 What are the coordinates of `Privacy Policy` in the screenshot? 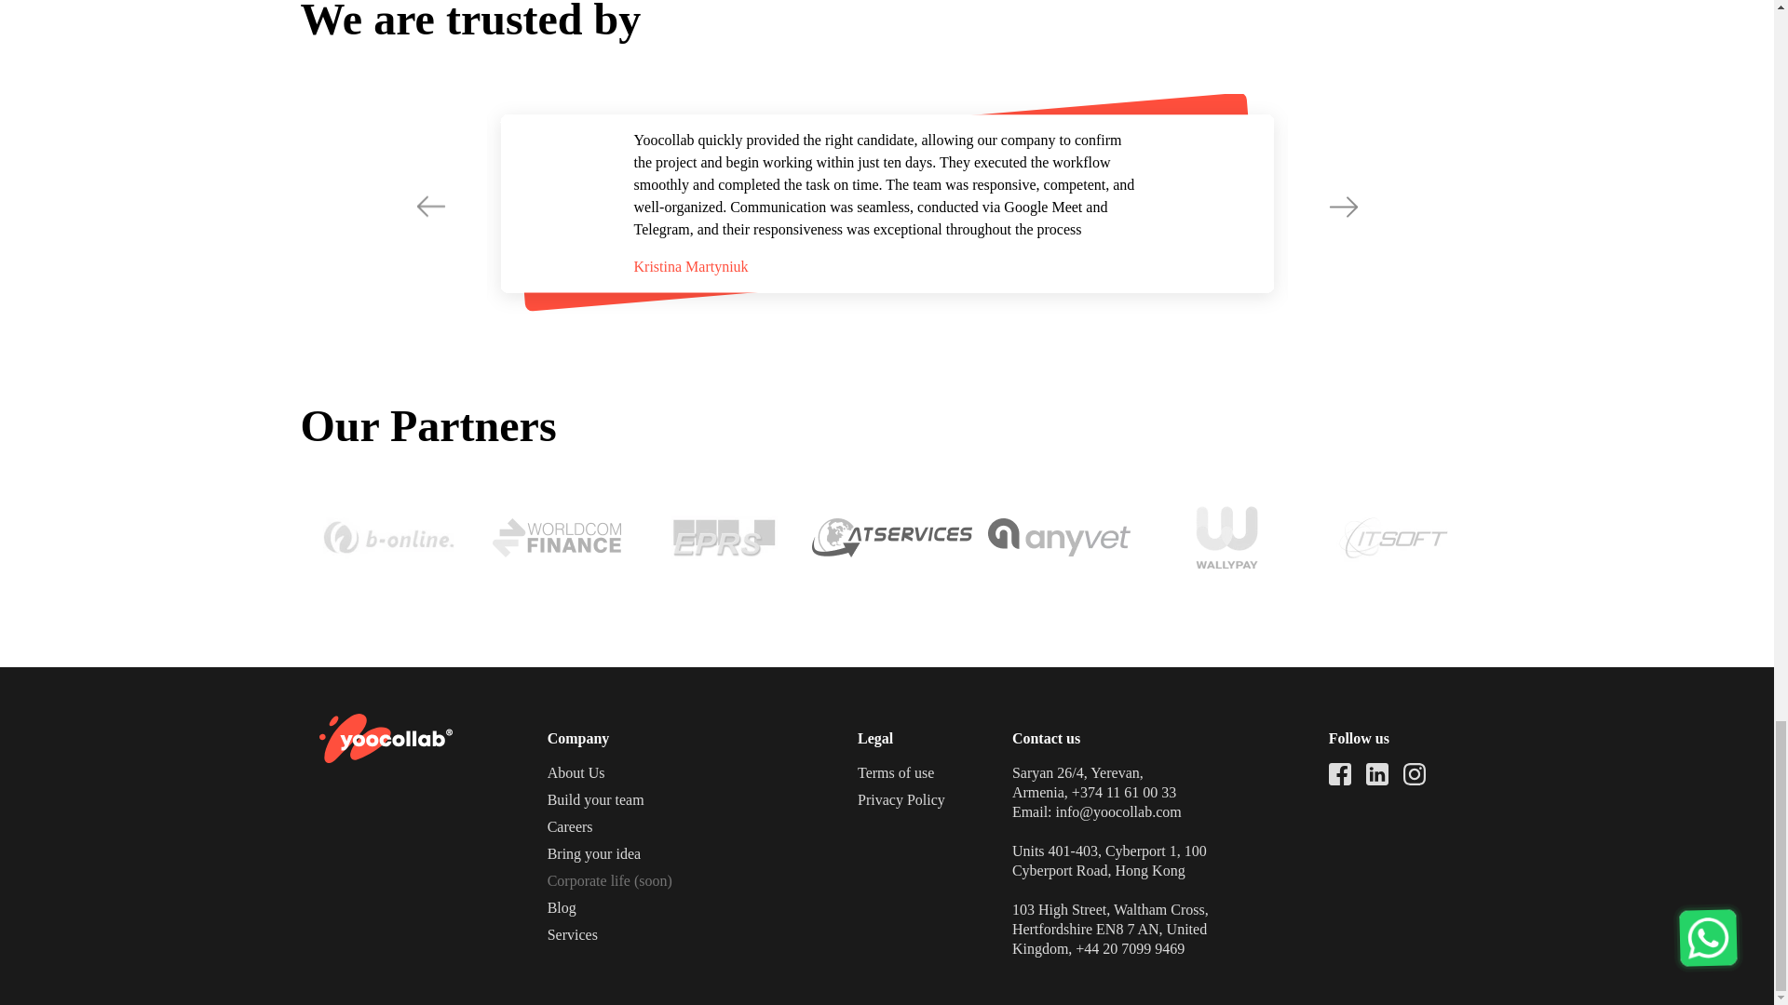 It's located at (901, 800).